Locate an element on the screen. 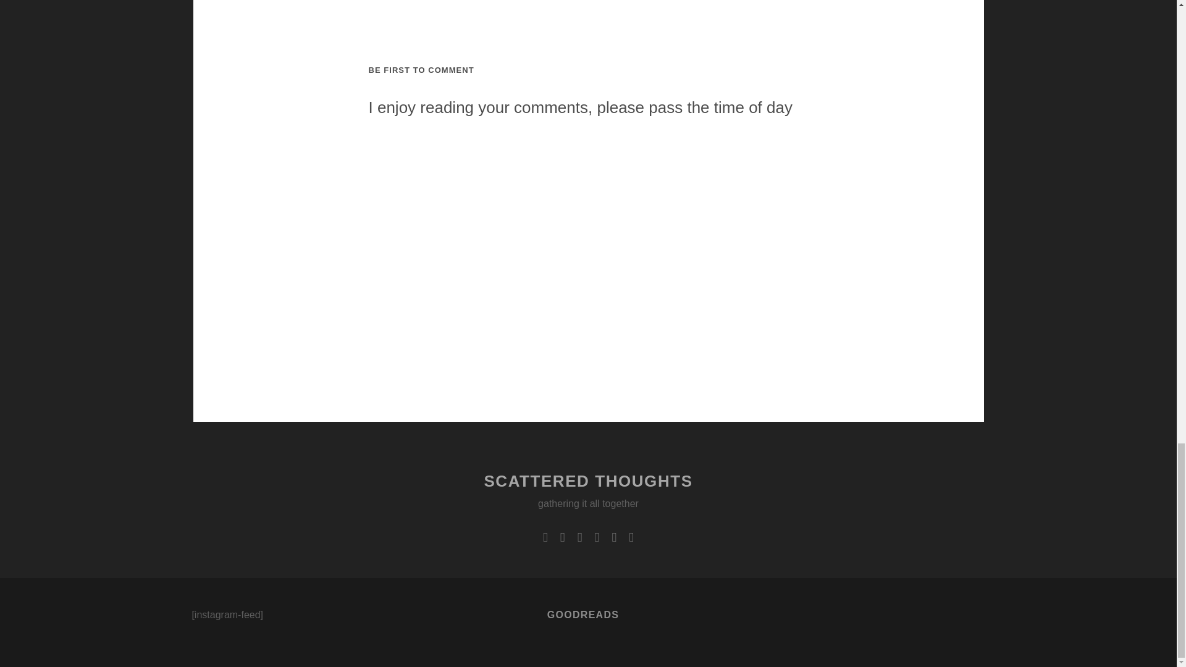 The width and height of the screenshot is (1186, 667). flickr is located at coordinates (614, 537).